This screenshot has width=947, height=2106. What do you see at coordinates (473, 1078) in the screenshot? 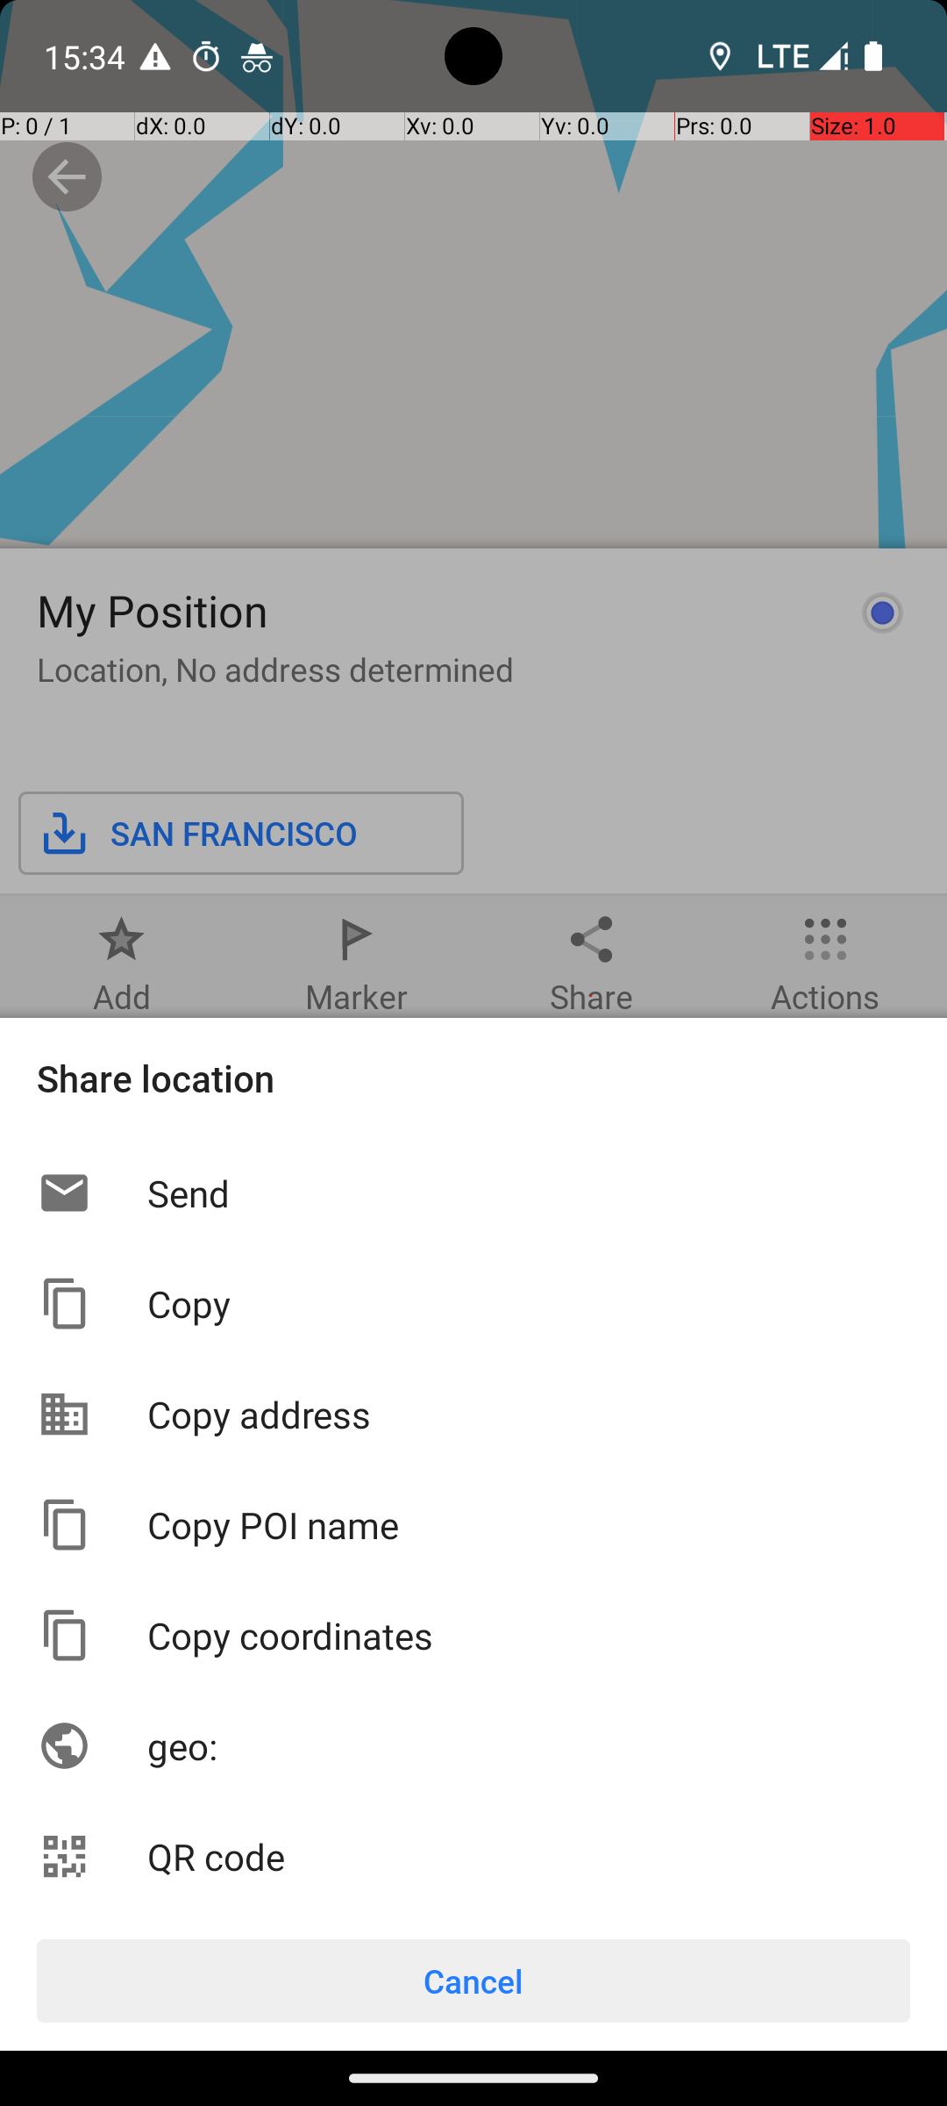
I see `Share location` at bounding box center [473, 1078].